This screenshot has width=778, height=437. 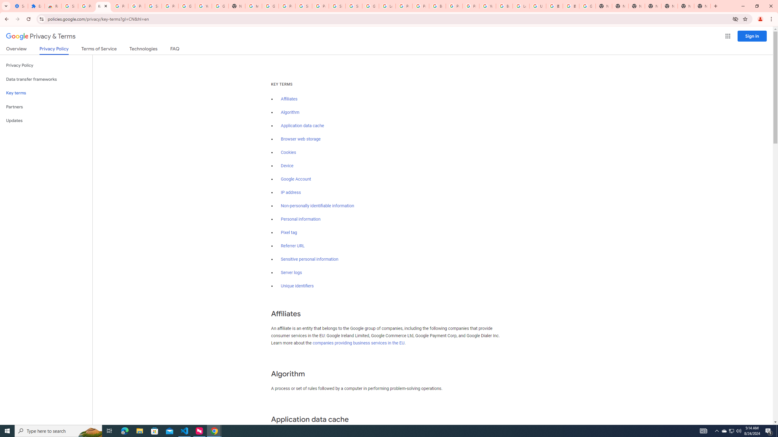 What do you see at coordinates (702, 6) in the screenshot?
I see `New Tab` at bounding box center [702, 6].